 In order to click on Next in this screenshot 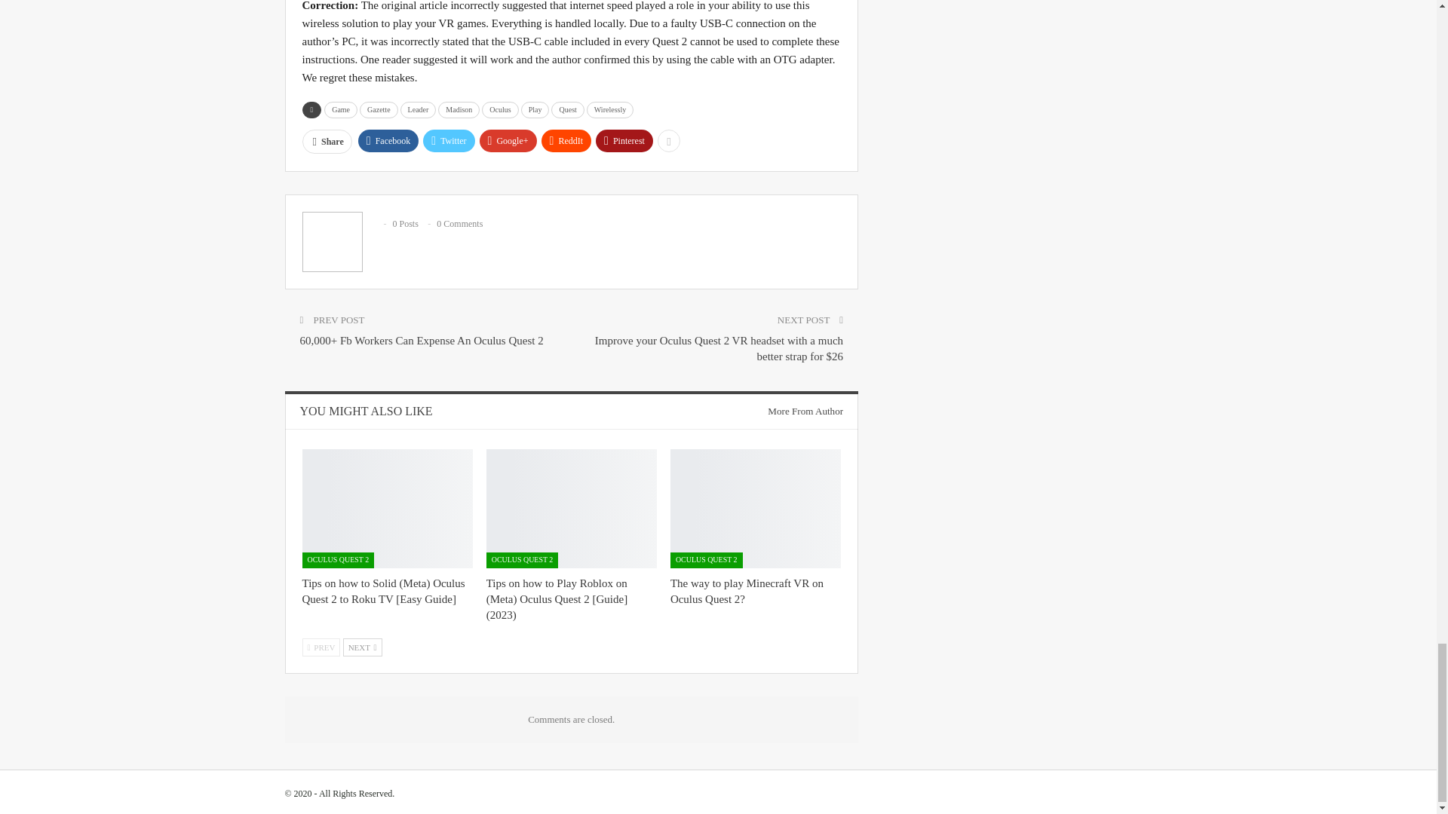, I will do `click(362, 647)`.